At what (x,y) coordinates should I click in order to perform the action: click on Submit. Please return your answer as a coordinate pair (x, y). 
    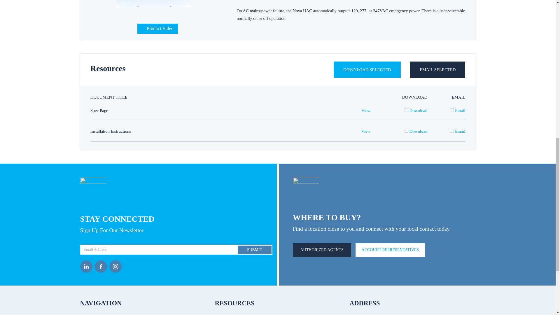
    Looking at the image, I should click on (254, 250).